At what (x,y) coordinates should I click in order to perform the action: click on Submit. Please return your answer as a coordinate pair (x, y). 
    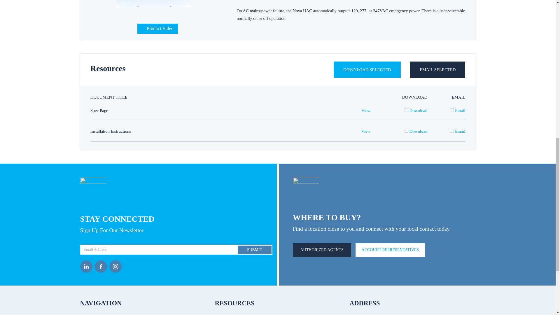
    Looking at the image, I should click on (254, 250).